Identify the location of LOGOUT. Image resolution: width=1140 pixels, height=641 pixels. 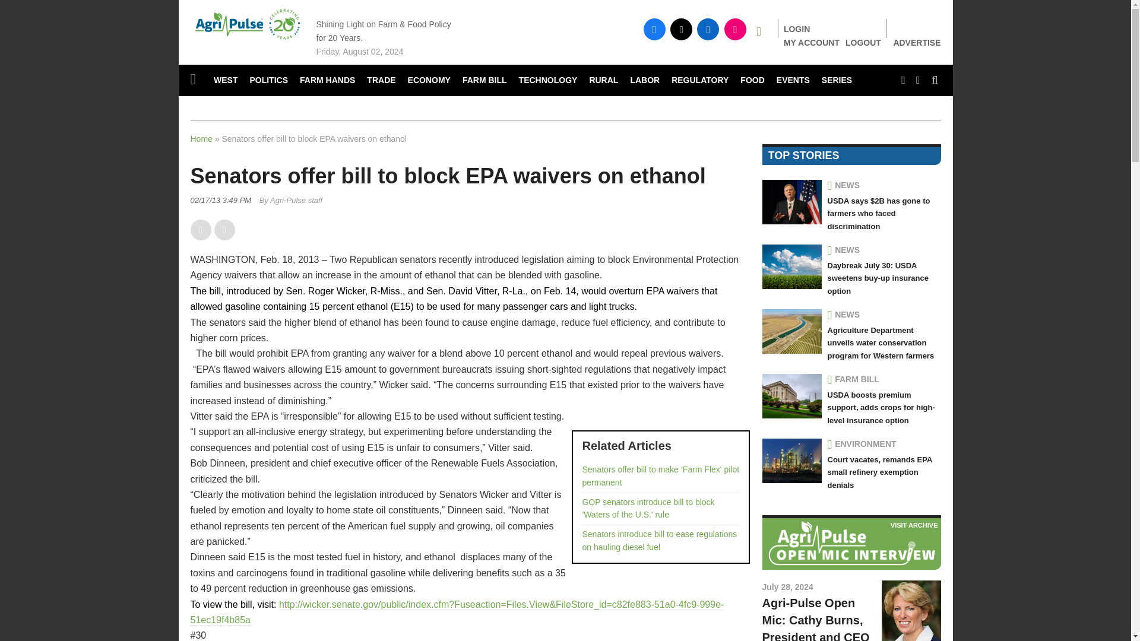
(863, 42).